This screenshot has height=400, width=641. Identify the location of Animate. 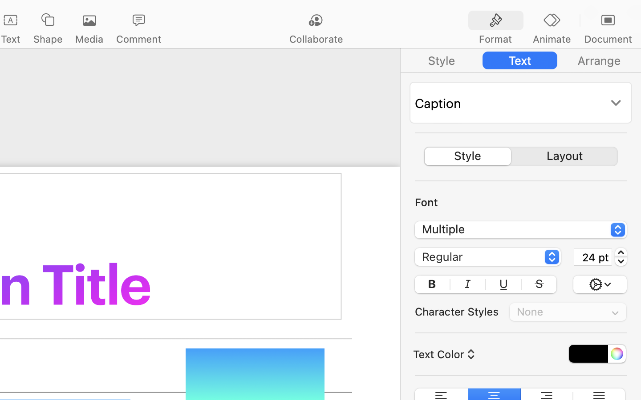
(552, 39).